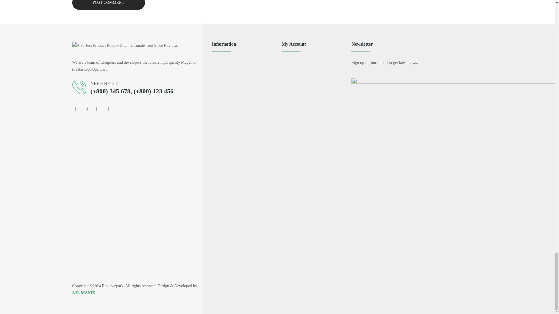  Describe the element at coordinates (87, 109) in the screenshot. I see `Twitter` at that location.